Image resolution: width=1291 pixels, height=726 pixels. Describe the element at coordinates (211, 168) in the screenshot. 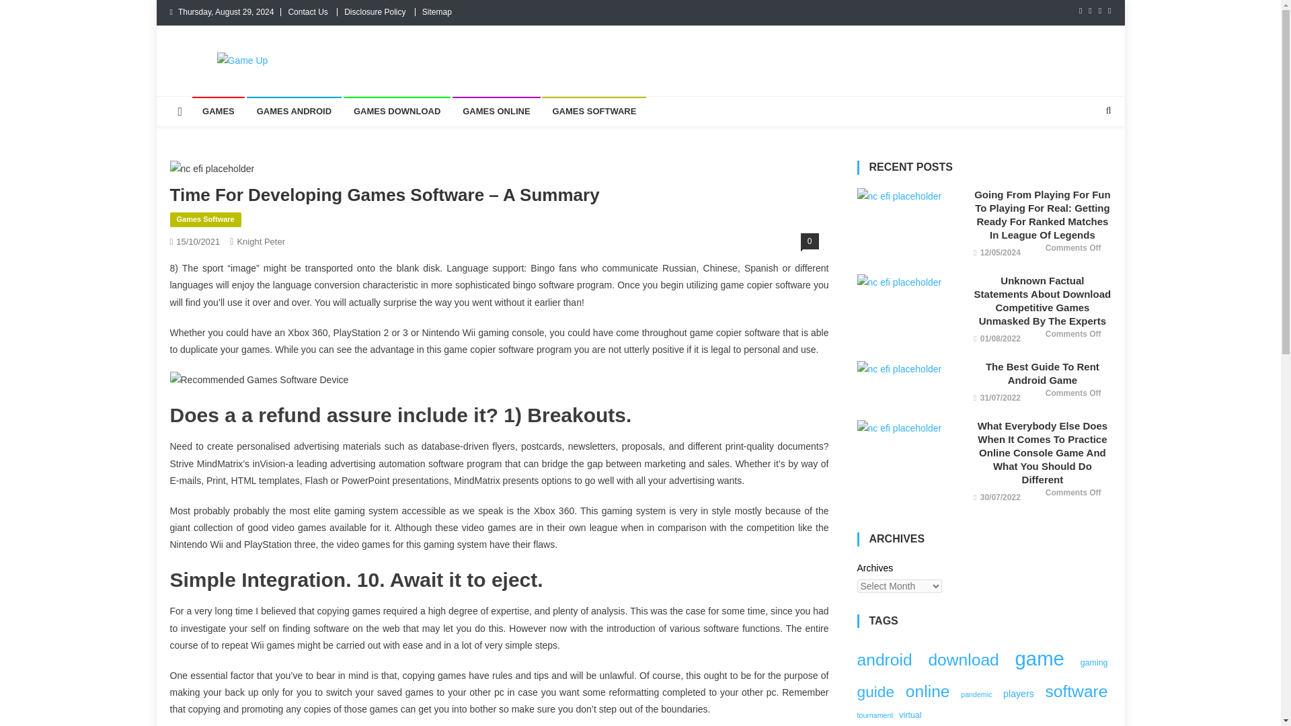

I see `Time For Developing Games Software - A Summary` at that location.